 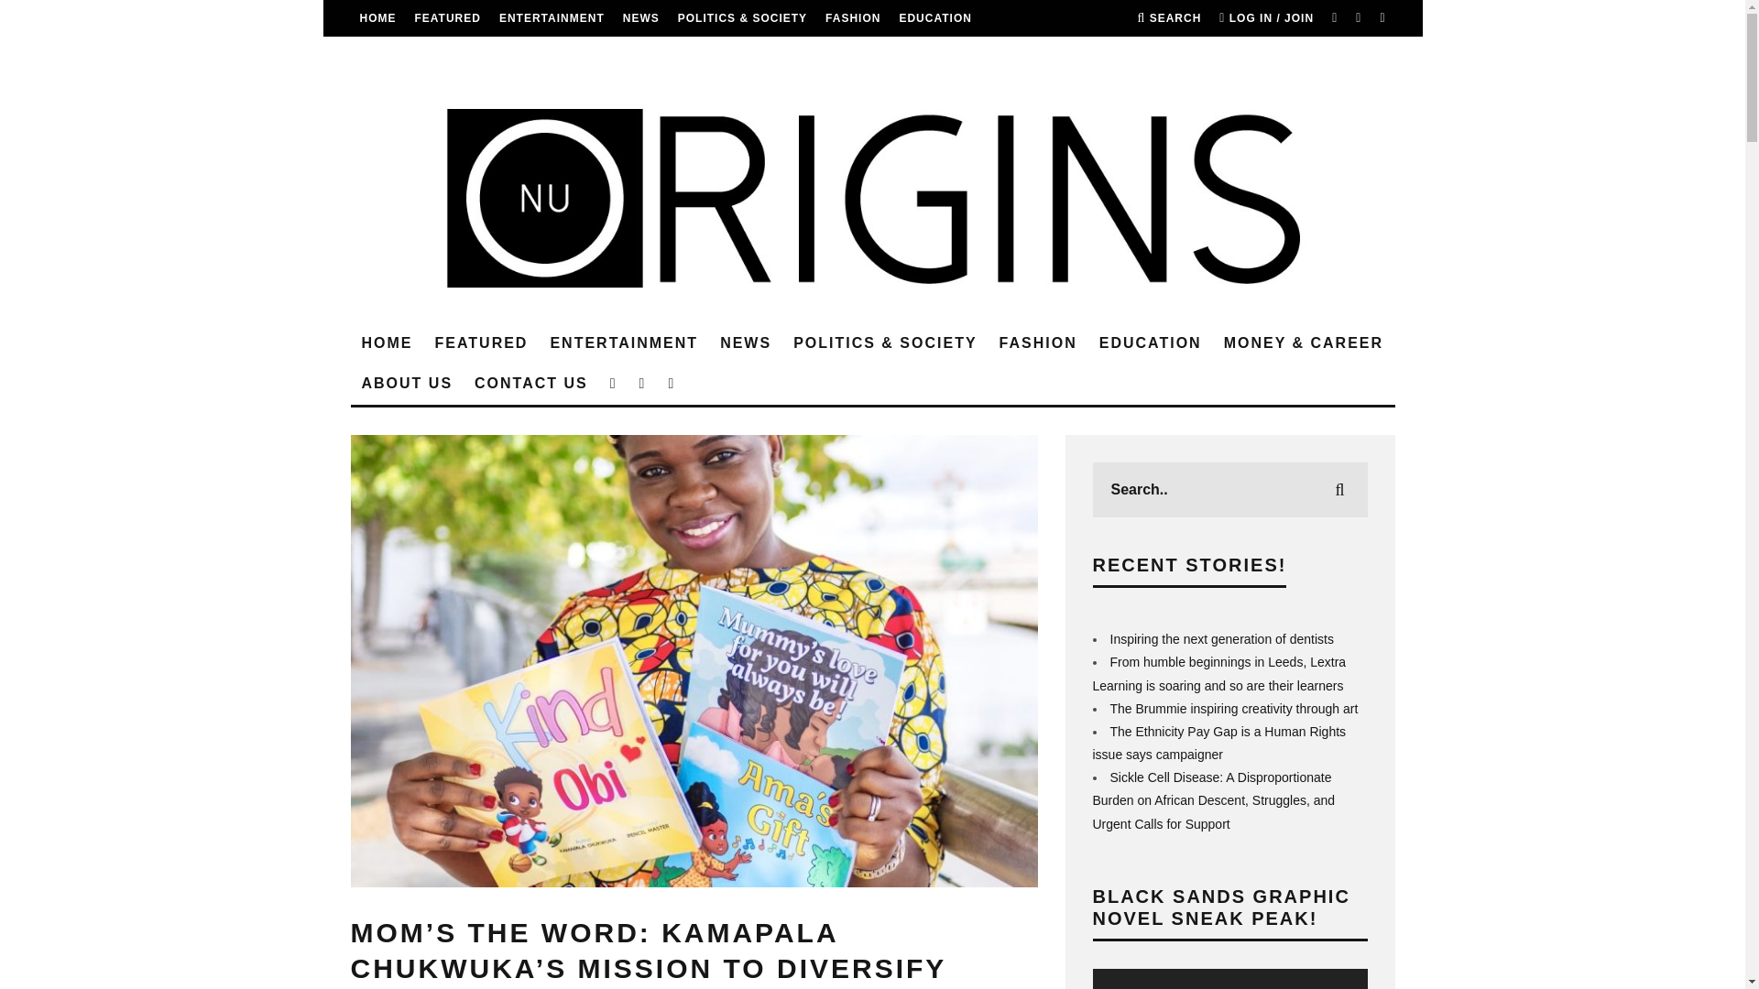 What do you see at coordinates (522, 54) in the screenshot?
I see `ABOUT US` at bounding box center [522, 54].